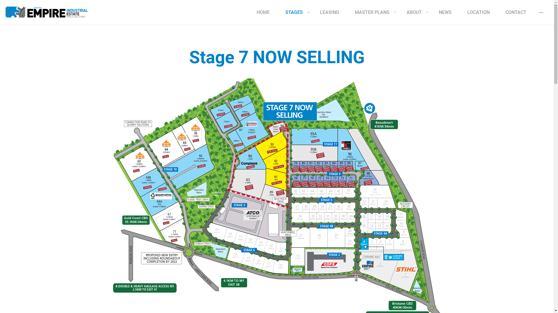 This screenshot has width=558, height=313. I want to click on ABOUT, so click(415, 17).